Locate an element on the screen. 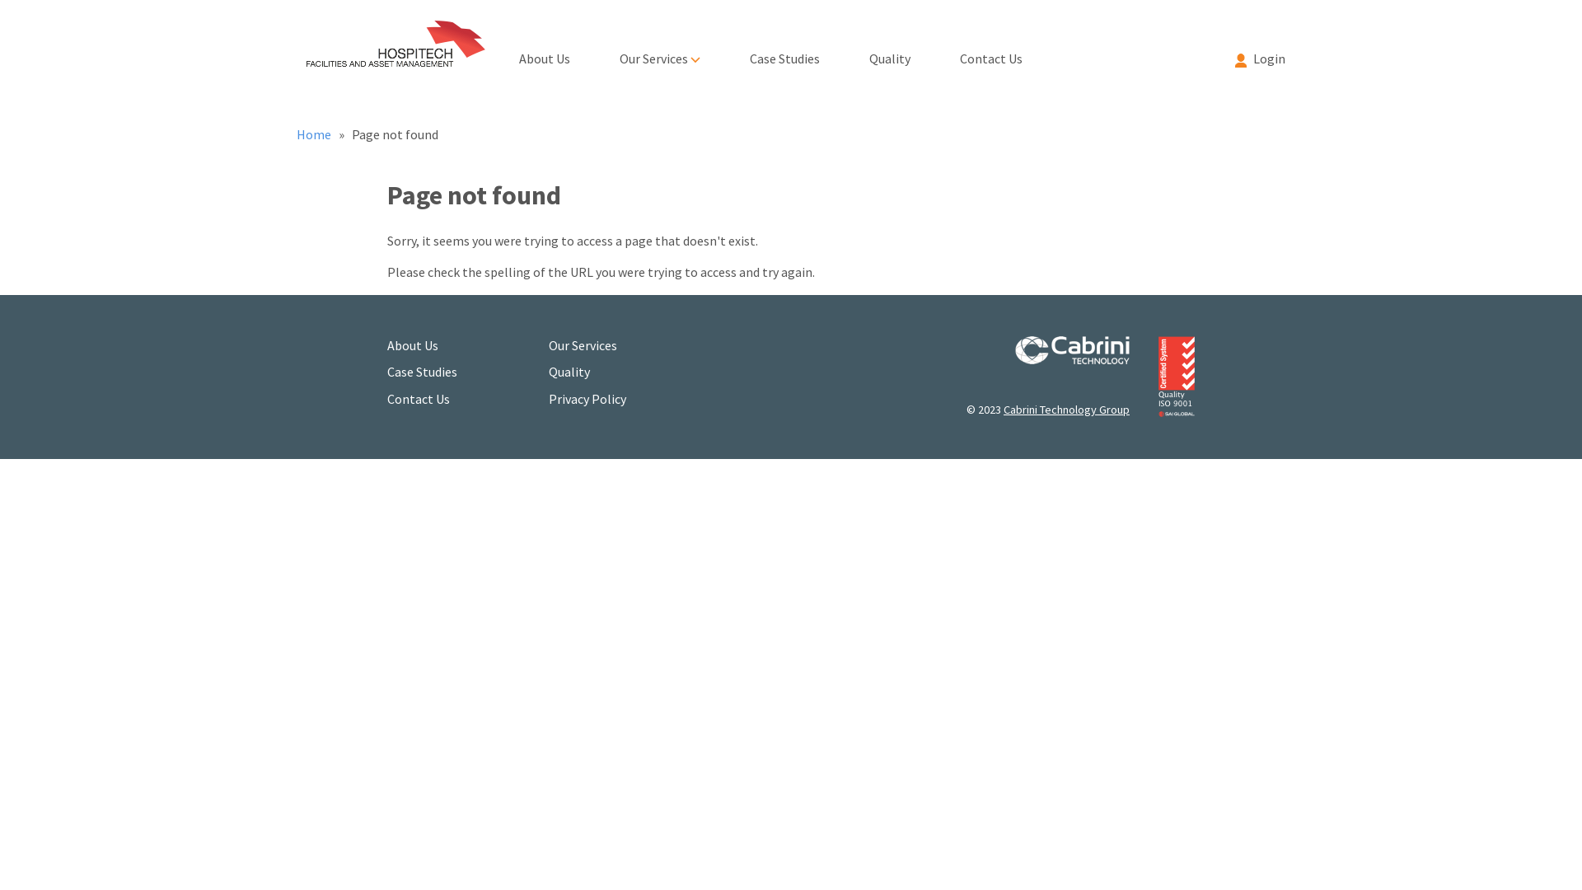 The width and height of the screenshot is (1582, 890). Contact Us is located at coordinates (991, 46).